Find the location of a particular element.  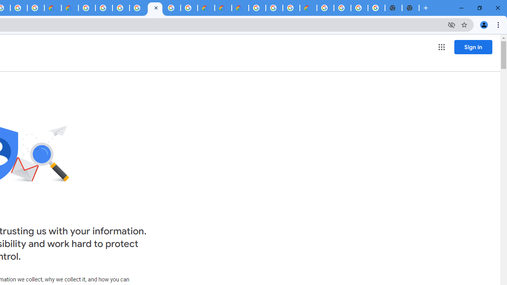

Sign in - Google Accounts is located at coordinates (121, 8).